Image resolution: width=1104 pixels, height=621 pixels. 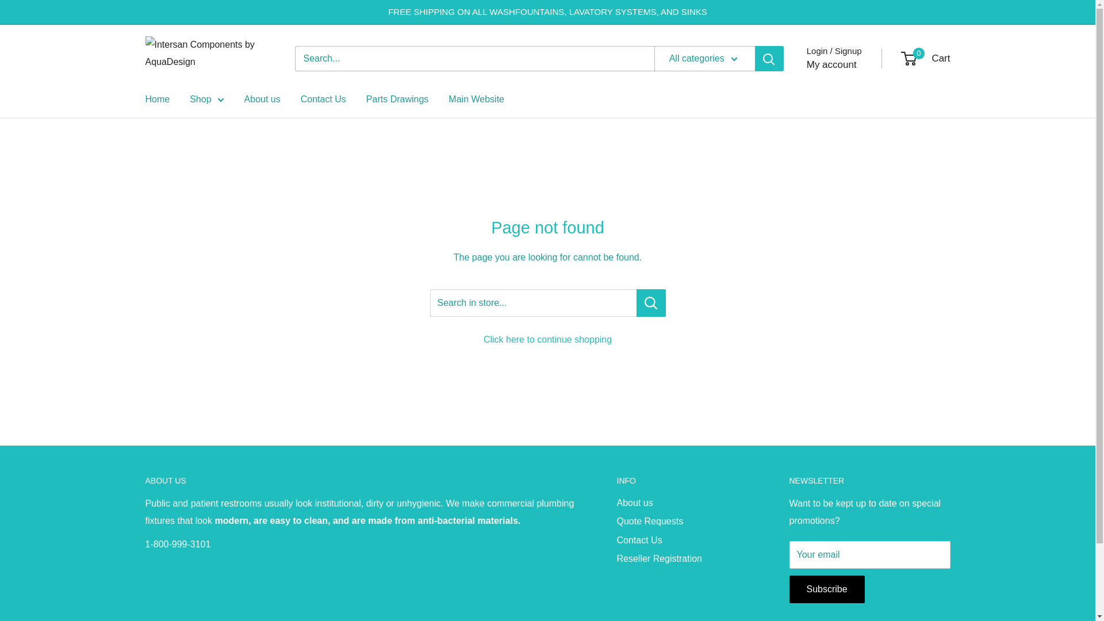 What do you see at coordinates (831, 64) in the screenshot?
I see `My account` at bounding box center [831, 64].